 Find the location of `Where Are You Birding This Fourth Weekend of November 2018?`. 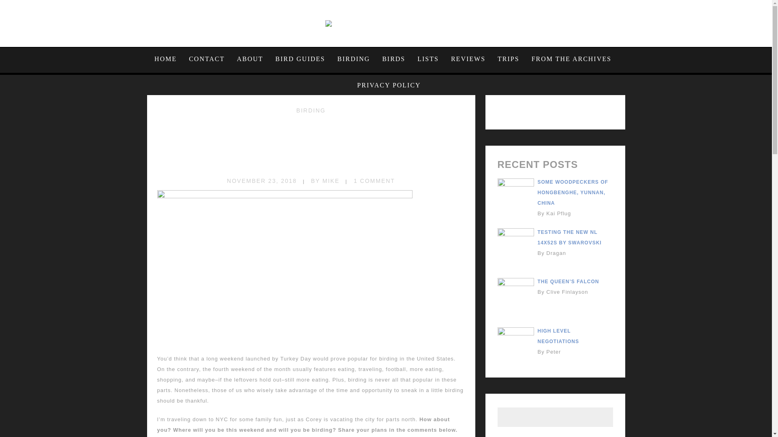

Where Are You Birding This Fourth Weekend of November 2018? is located at coordinates (311, 146).